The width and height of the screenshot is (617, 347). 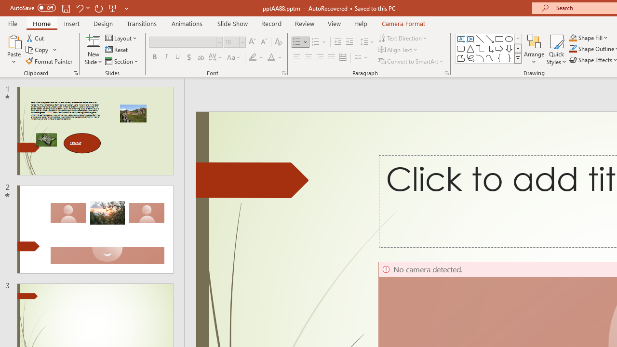 I want to click on Quick Access Toolbar, so click(x=70, y=8).